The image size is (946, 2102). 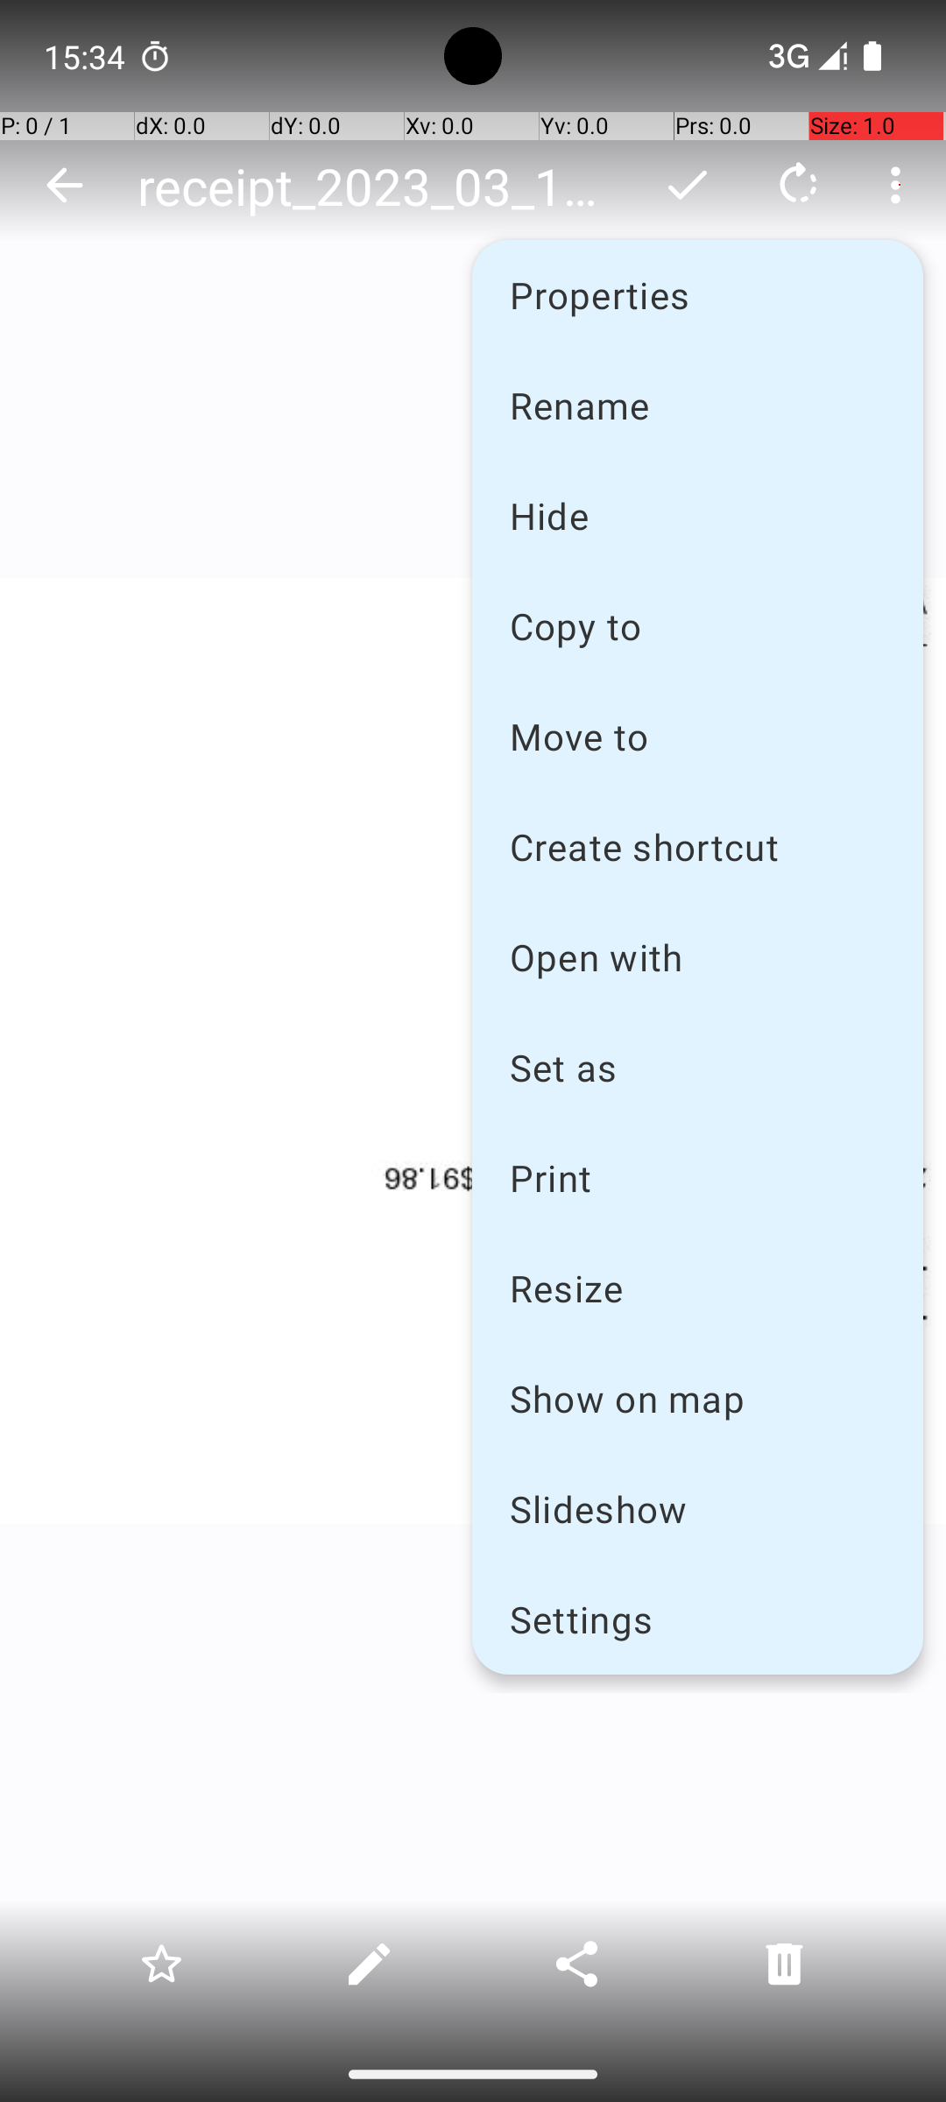 I want to click on Slideshow, so click(x=697, y=1508).